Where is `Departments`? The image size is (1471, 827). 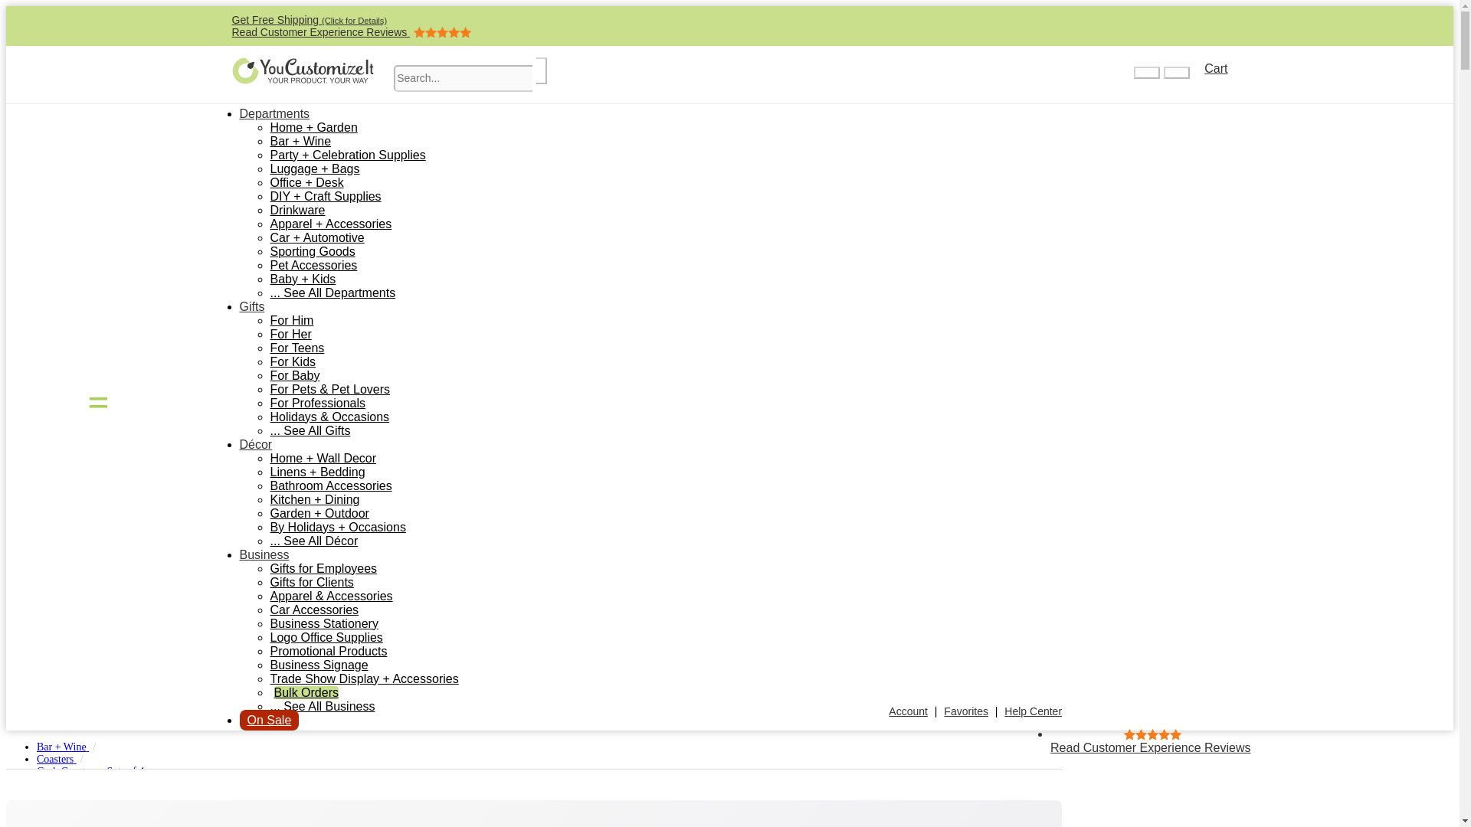
Departments is located at coordinates (274, 113).